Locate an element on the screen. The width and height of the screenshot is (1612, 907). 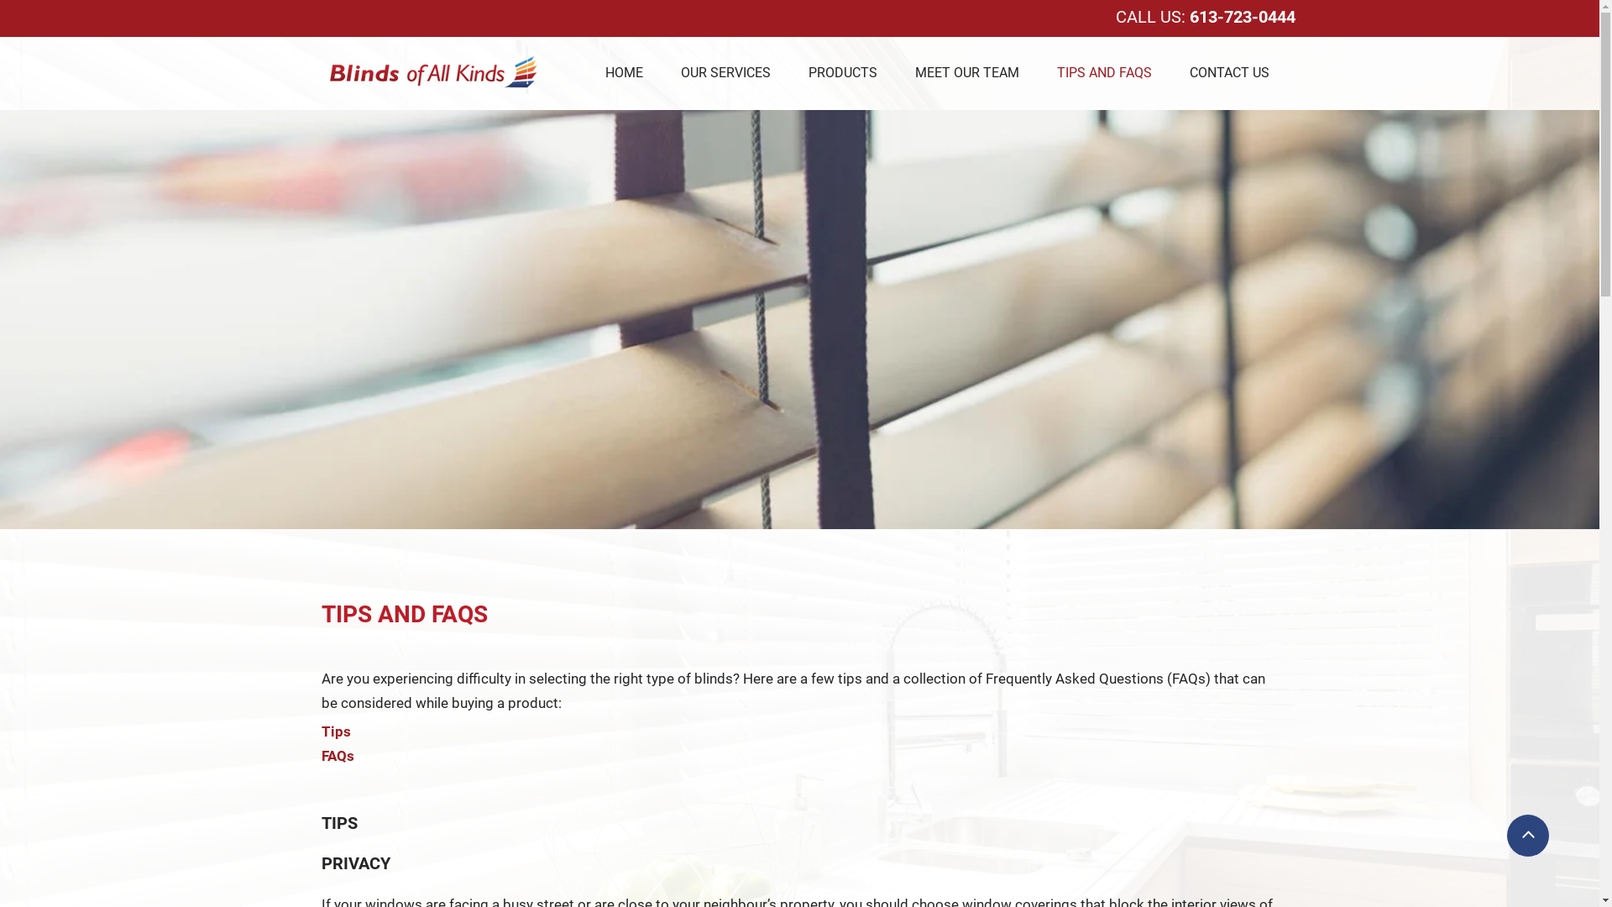
PRODUCTS is located at coordinates (842, 72).